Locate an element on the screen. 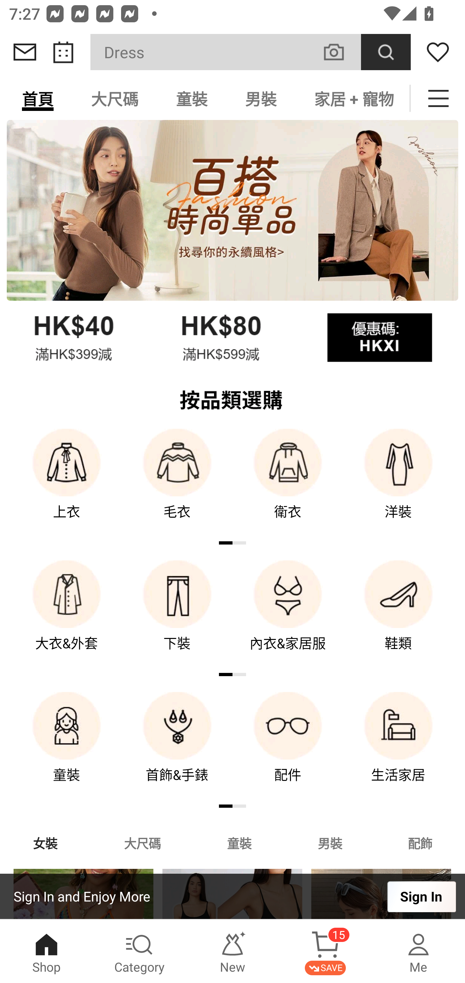 The height and width of the screenshot is (983, 465). New is located at coordinates (232, 951).